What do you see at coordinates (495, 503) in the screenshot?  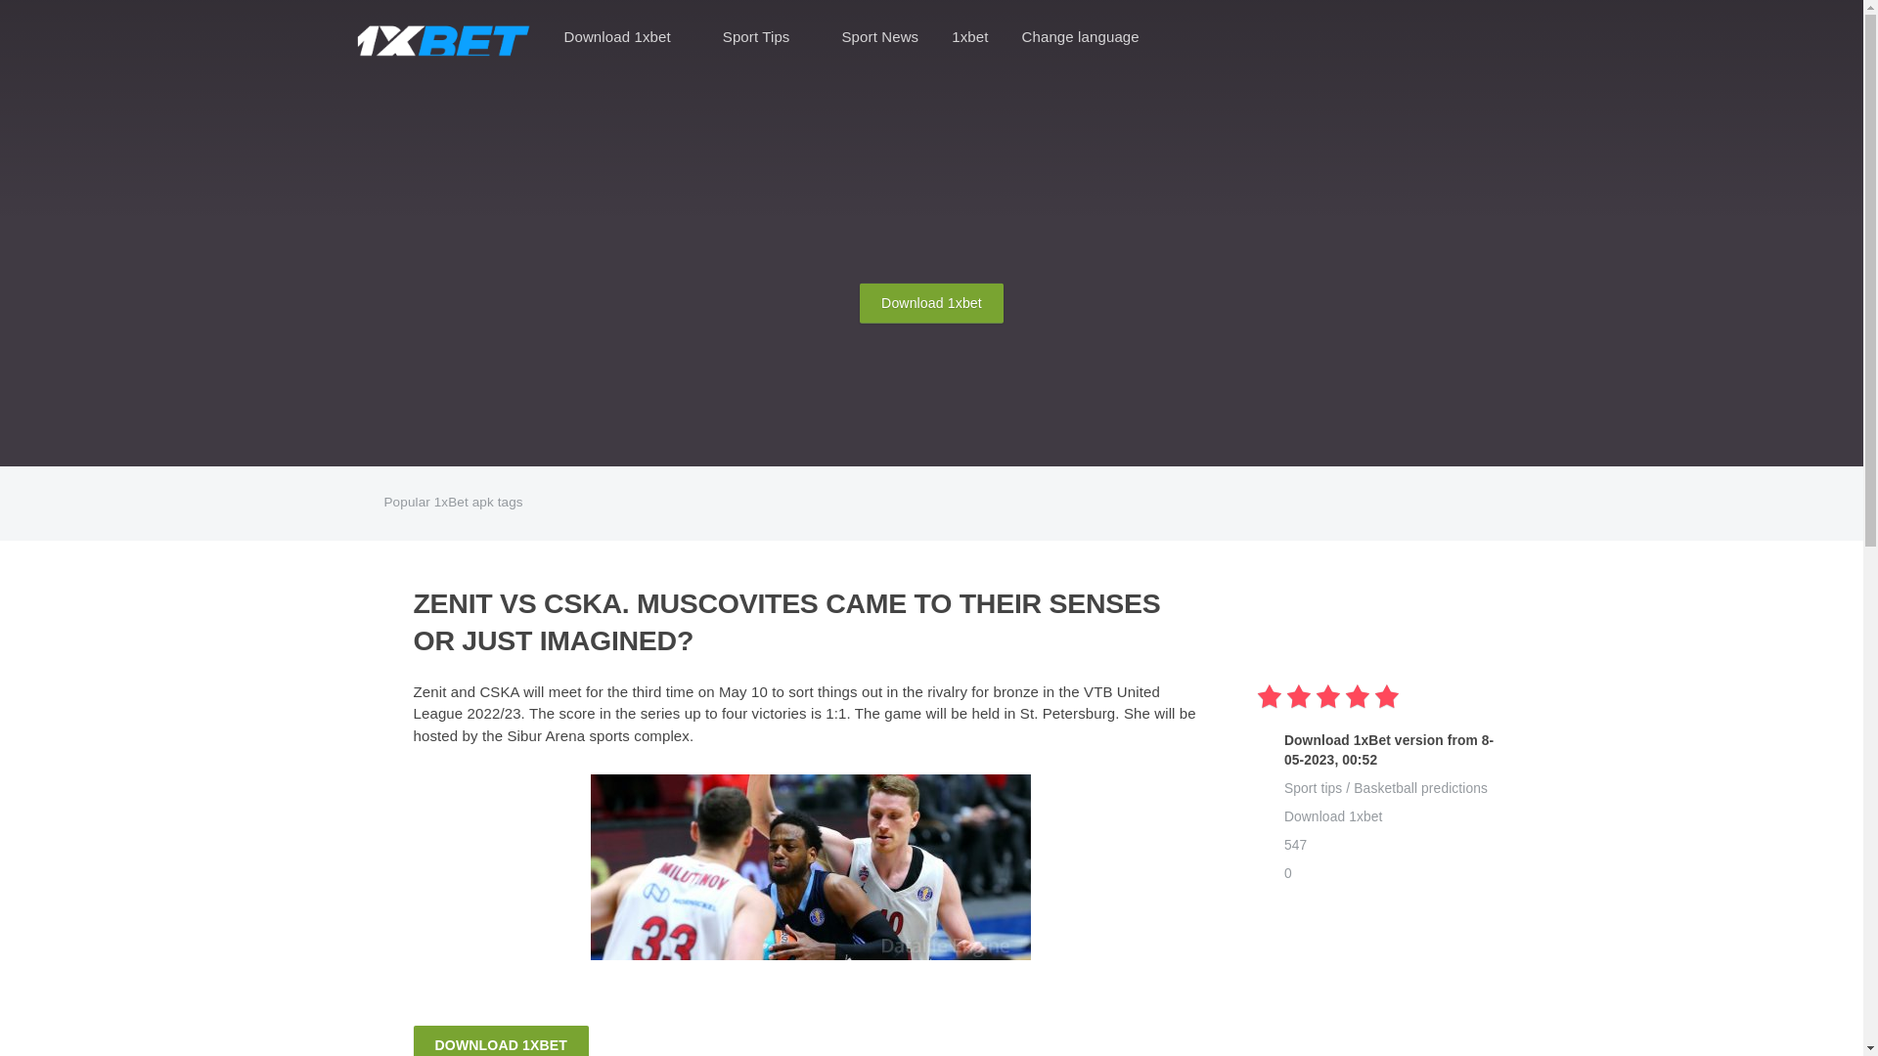 I see `Popular 1xBet apk tags` at bounding box center [495, 503].